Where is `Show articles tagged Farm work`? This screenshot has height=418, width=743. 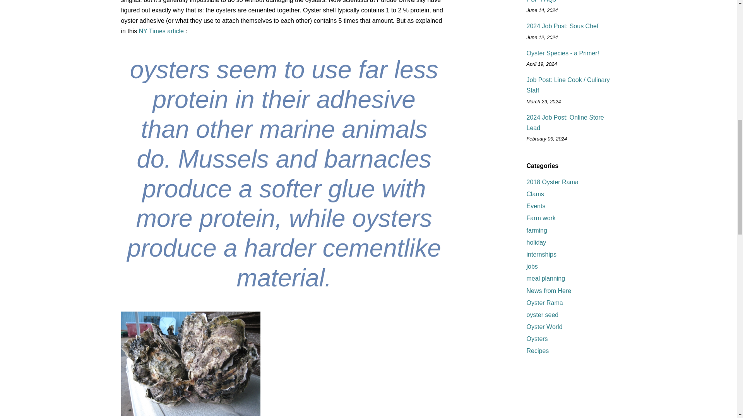
Show articles tagged Farm work is located at coordinates (541, 218).